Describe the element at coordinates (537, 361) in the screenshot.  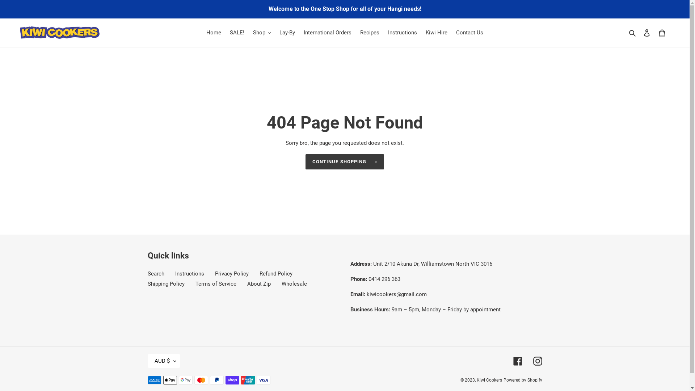
I see `Instagram` at that location.